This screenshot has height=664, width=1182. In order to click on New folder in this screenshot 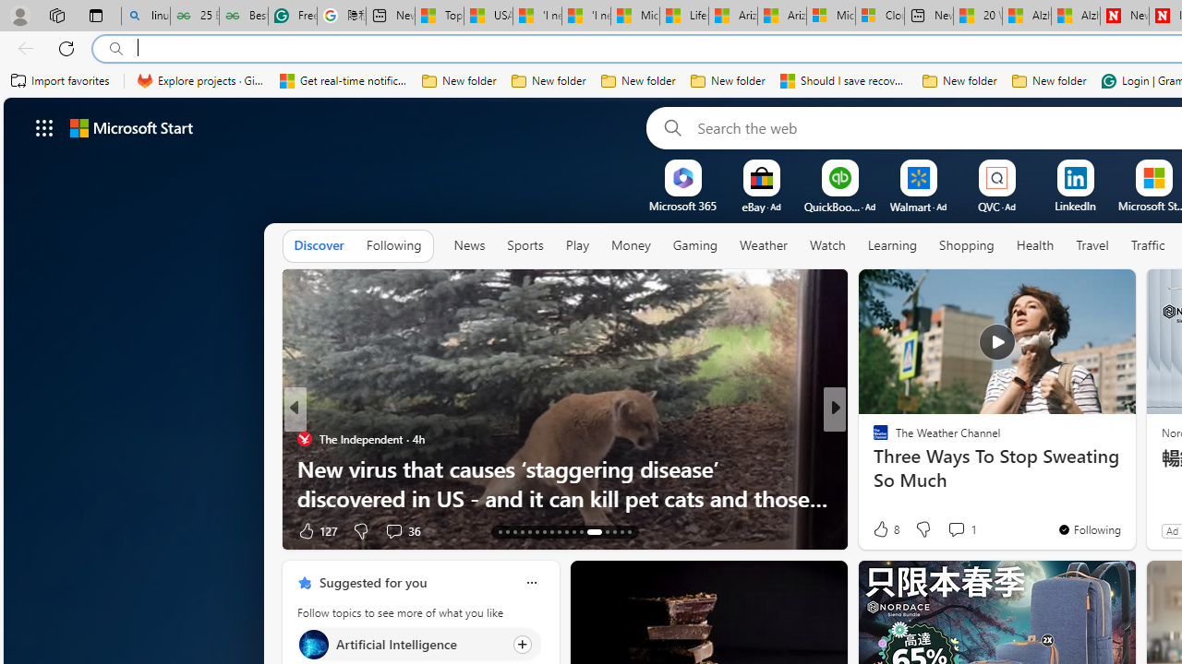, I will do `click(1049, 81)`.